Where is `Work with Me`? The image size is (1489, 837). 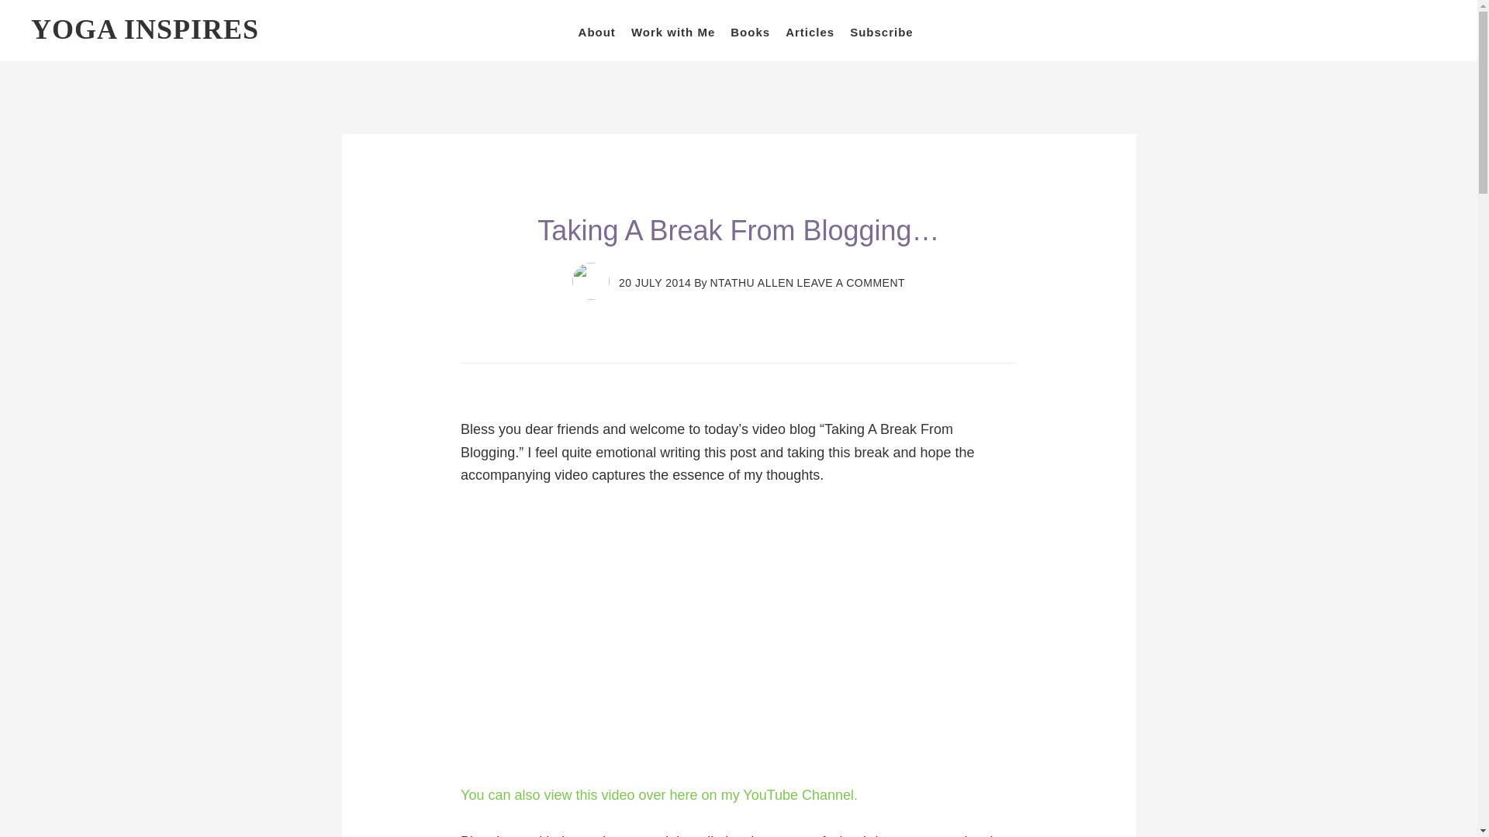 Work with Me is located at coordinates (673, 32).